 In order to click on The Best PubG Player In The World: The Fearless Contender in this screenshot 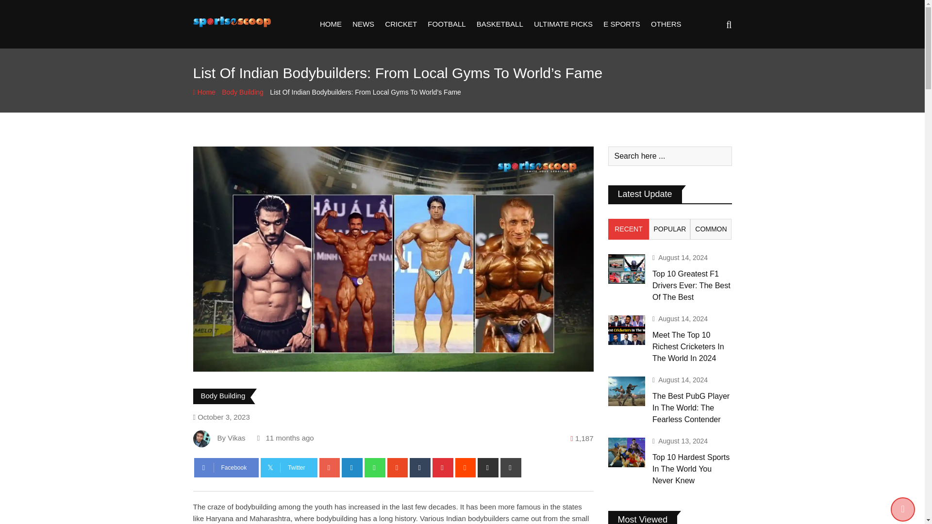, I will do `click(626, 391)`.